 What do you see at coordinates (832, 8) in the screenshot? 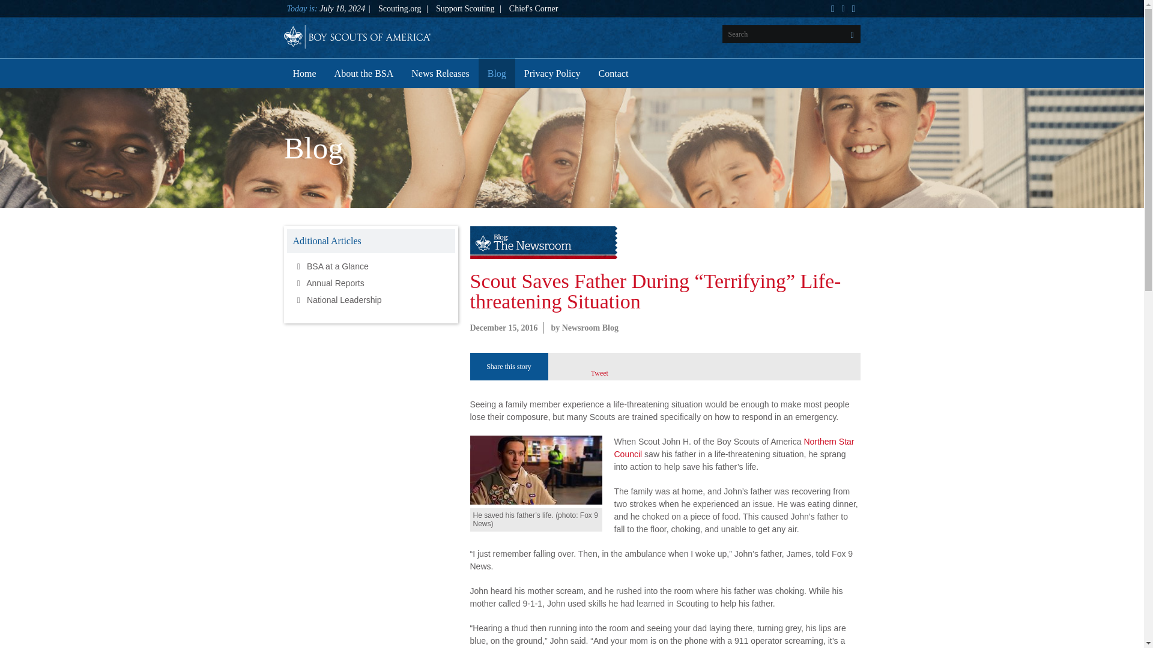
I see `Syndicate this site using RSS` at bounding box center [832, 8].